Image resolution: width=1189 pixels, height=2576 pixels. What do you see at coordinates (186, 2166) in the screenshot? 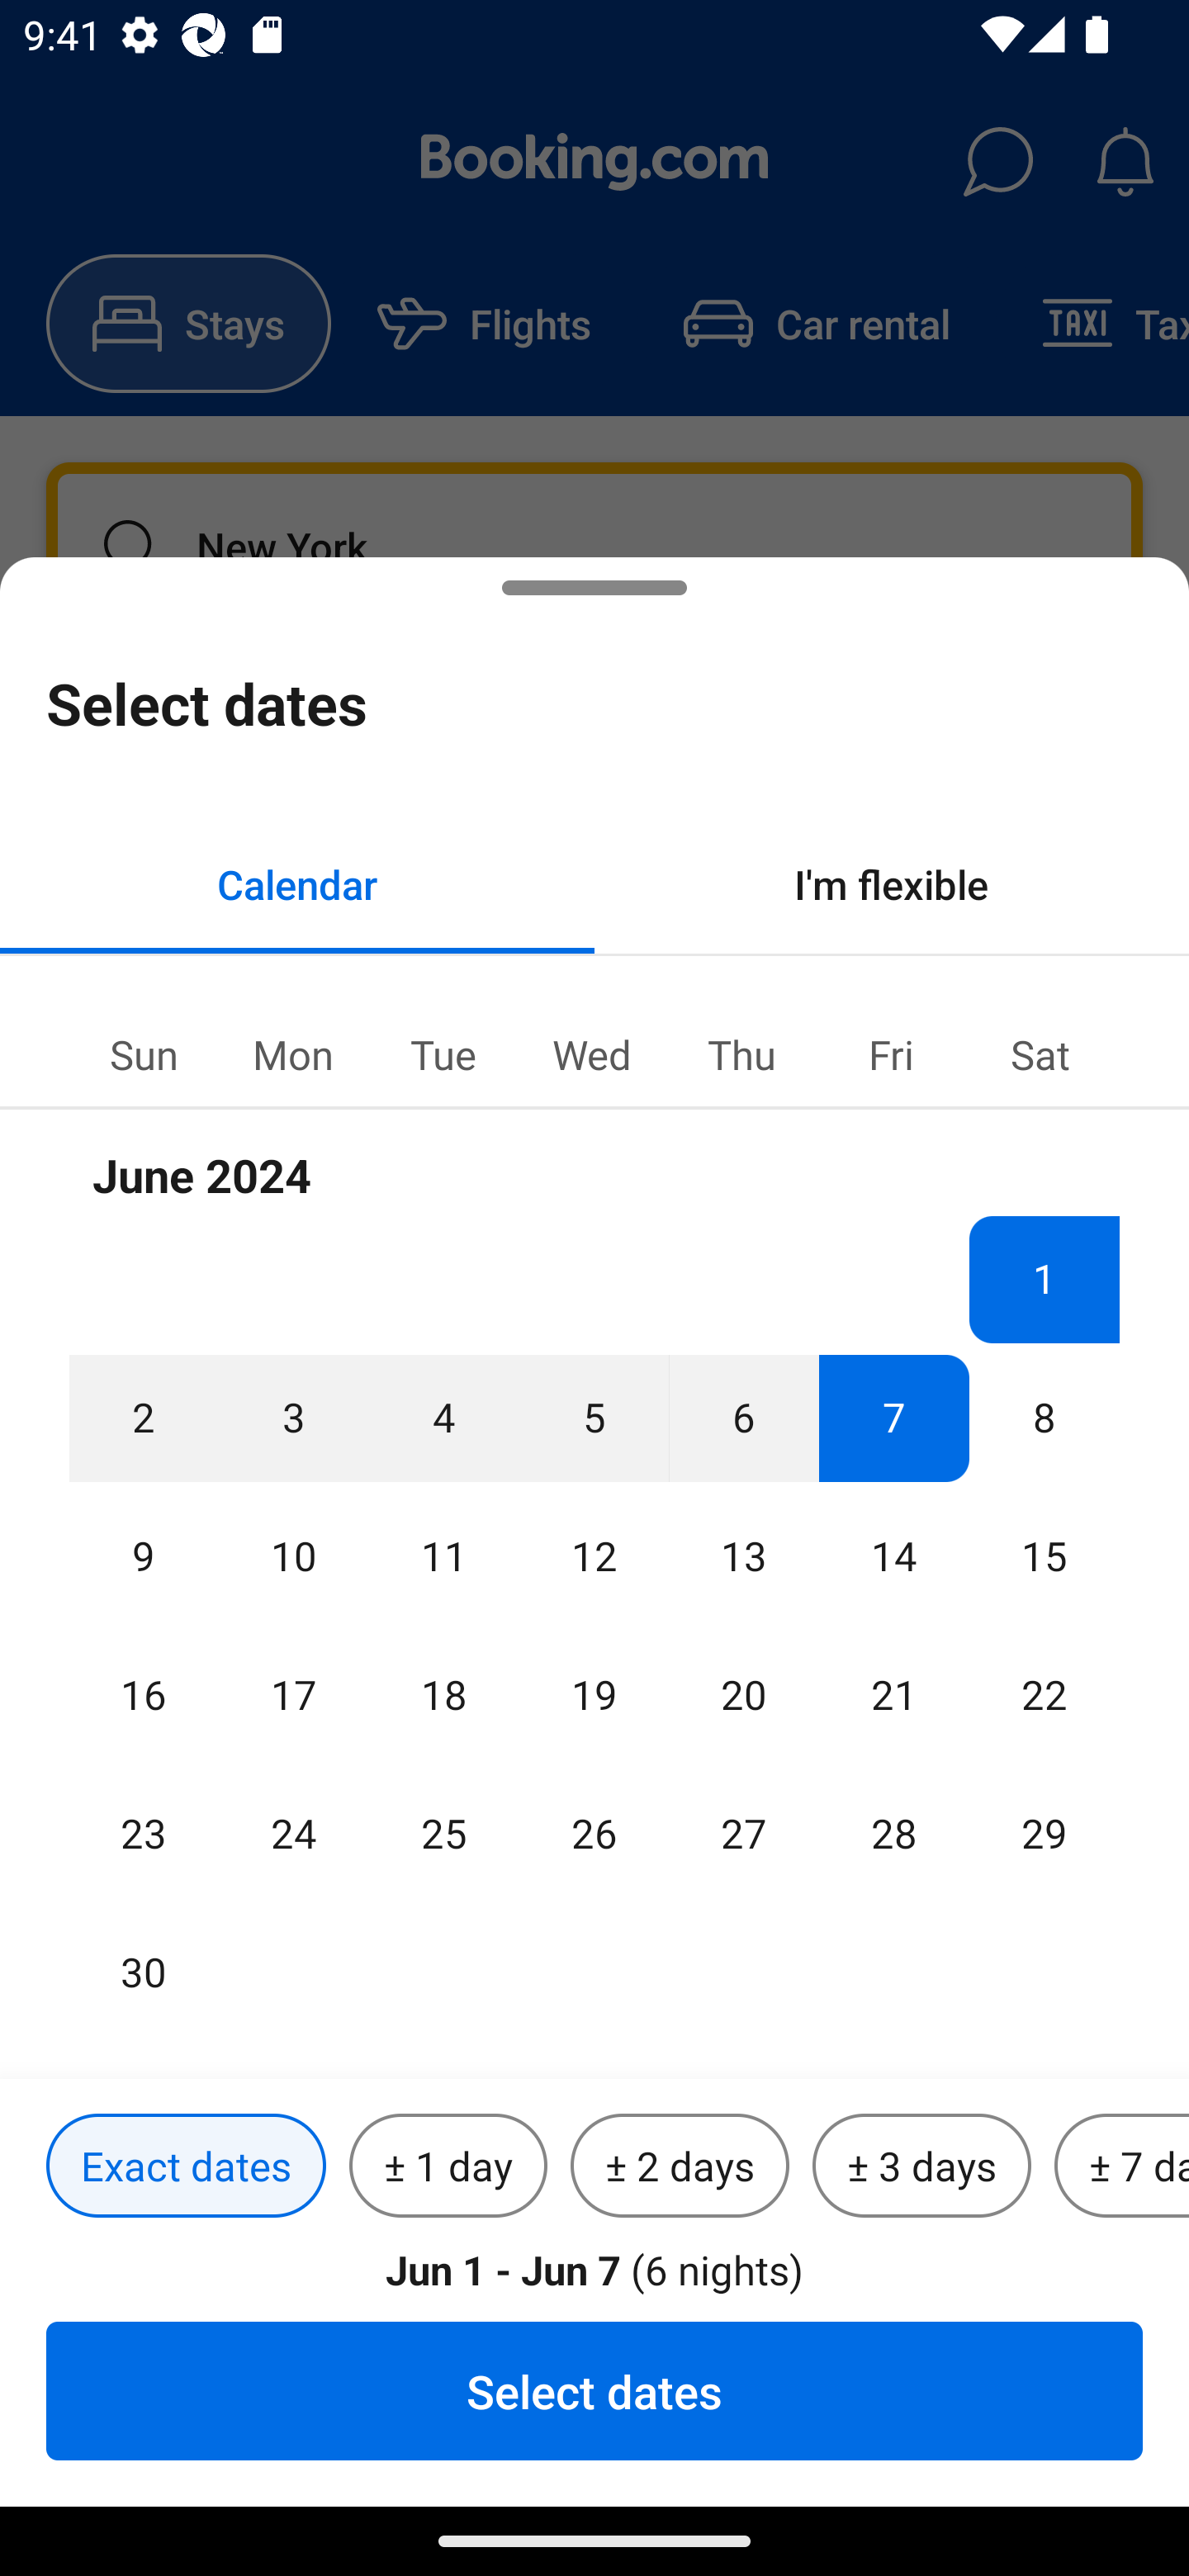
I see `Exact dates` at bounding box center [186, 2166].